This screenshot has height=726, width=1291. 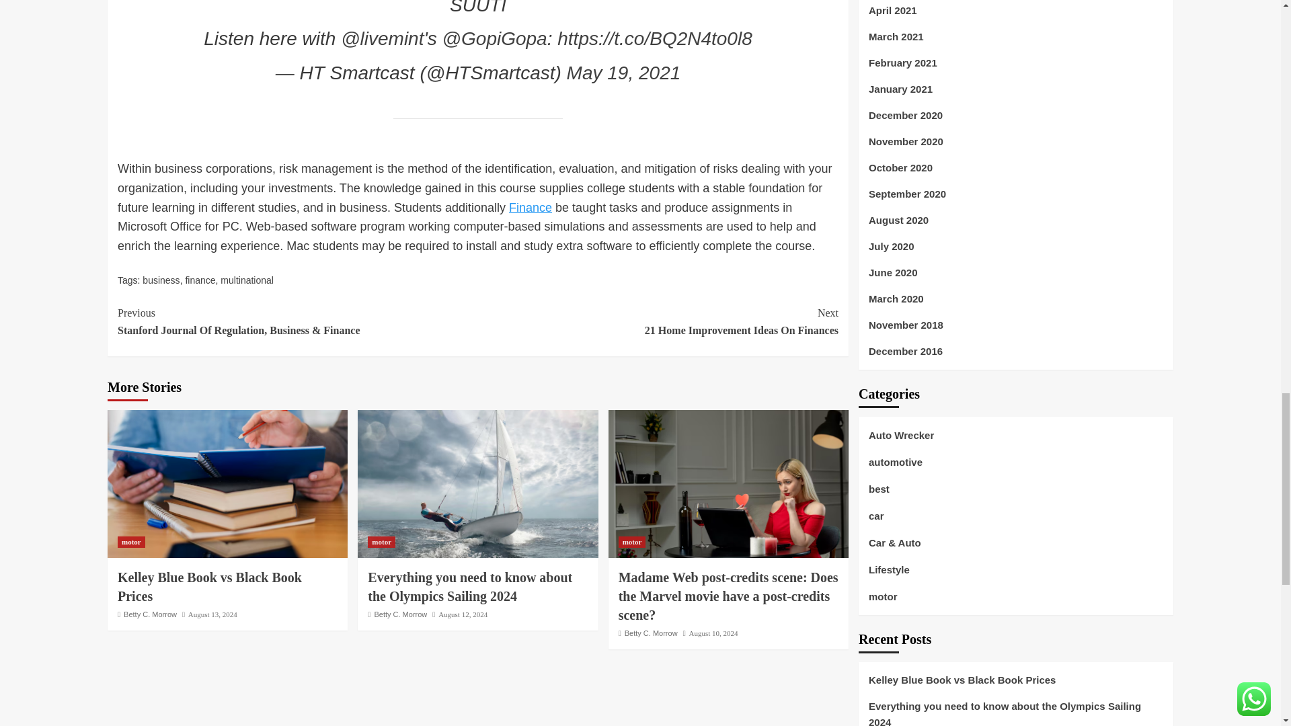 I want to click on Everything you need to know about the Olympics Sailing 2024, so click(x=477, y=484).